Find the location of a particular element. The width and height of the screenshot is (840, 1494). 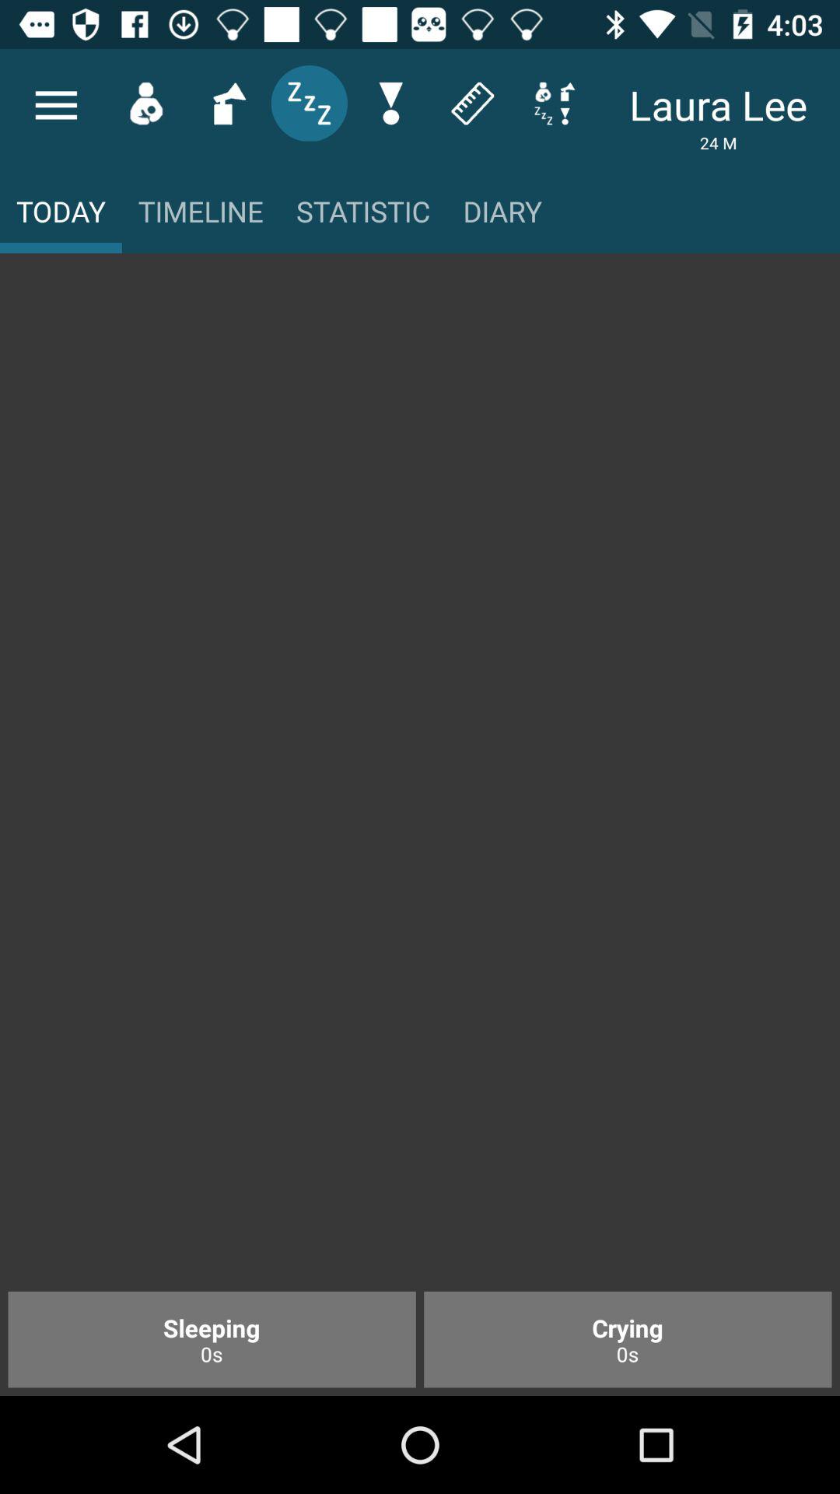

launch item next to the crying
0s item is located at coordinates (212, 1339).